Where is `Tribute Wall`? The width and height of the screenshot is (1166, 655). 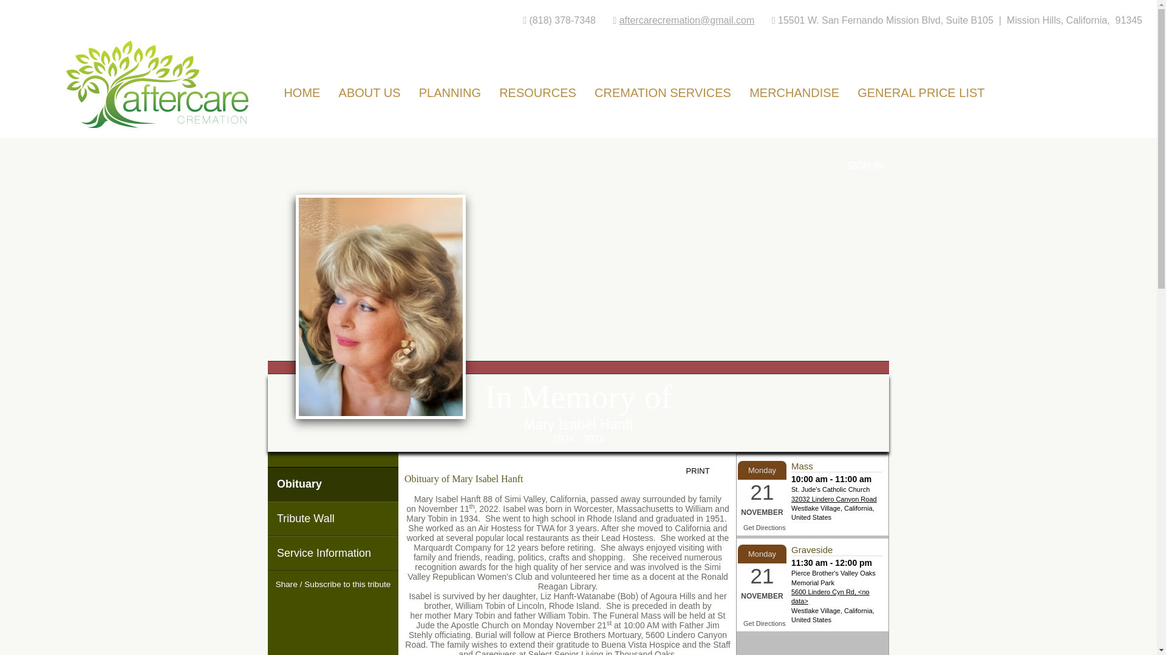 Tribute Wall is located at coordinates (333, 519).